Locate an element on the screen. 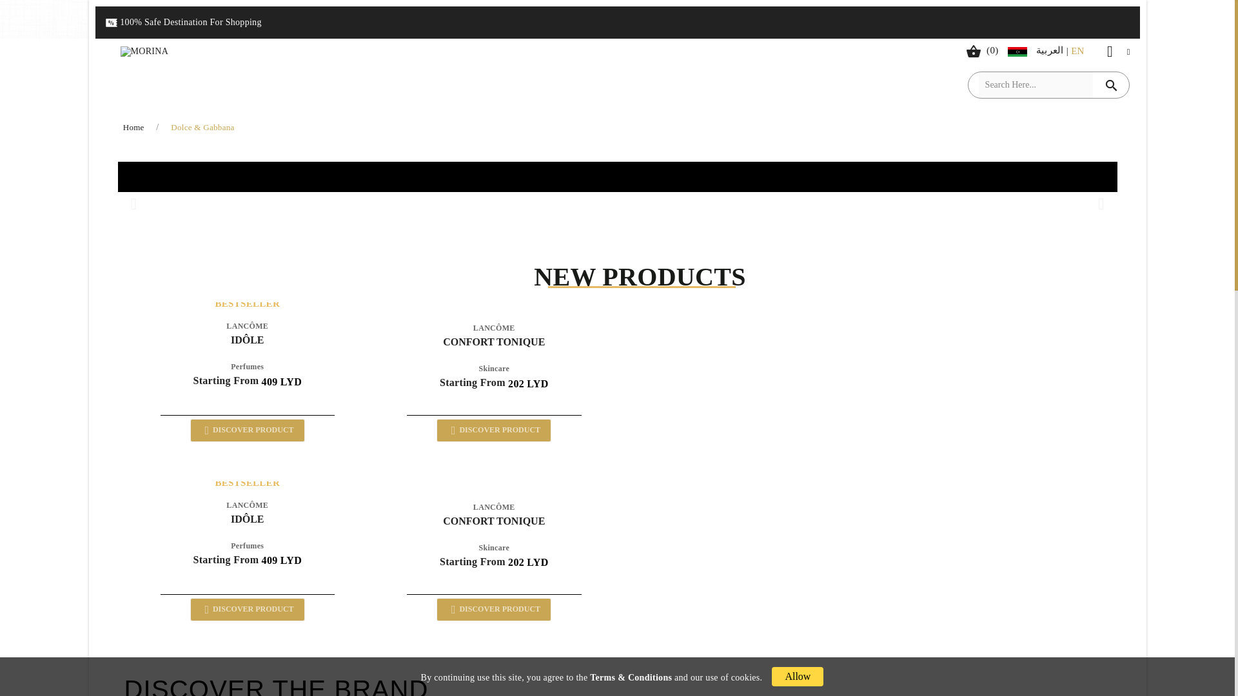 The image size is (1238, 696). CONFORT TONIQUE is located at coordinates (494, 348).